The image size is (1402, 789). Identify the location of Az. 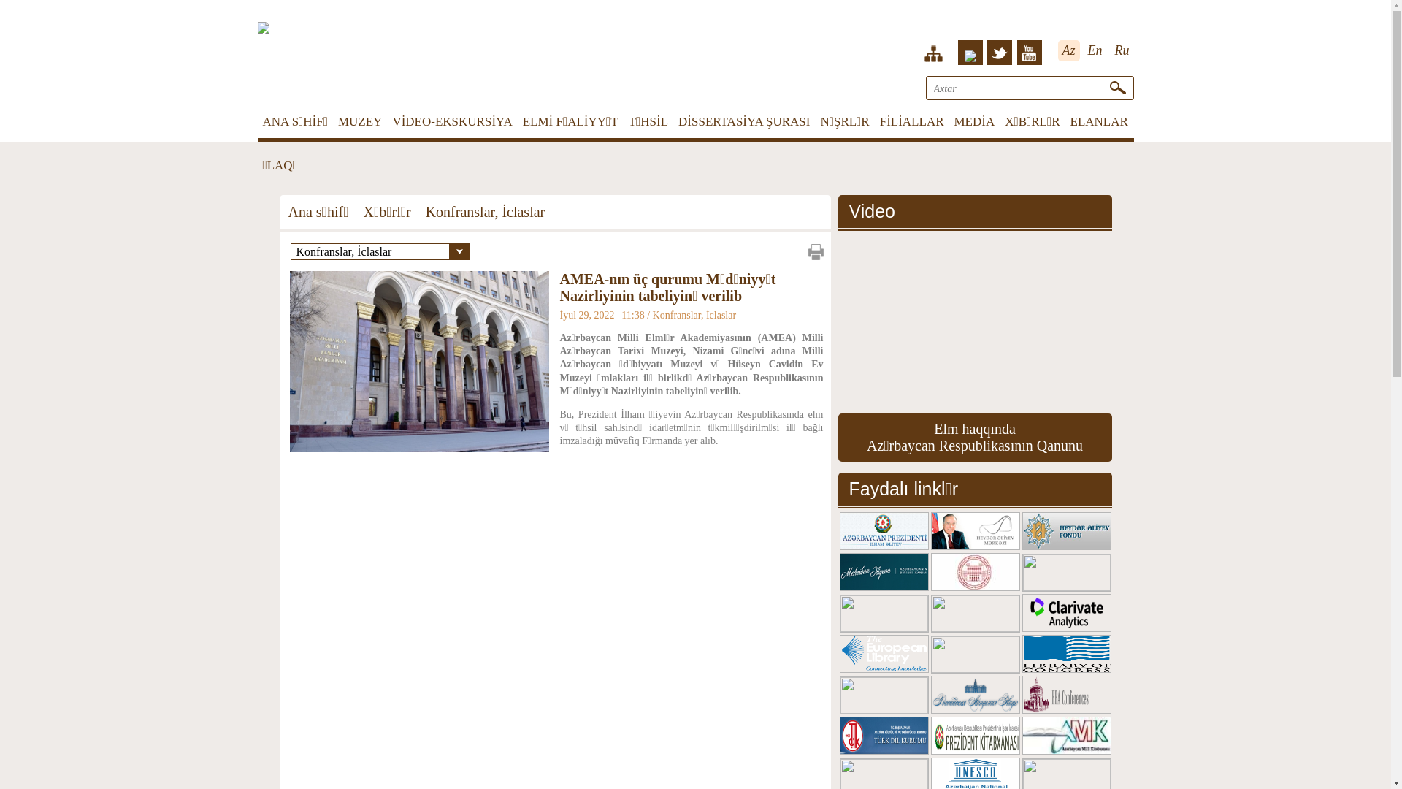
(1068, 51).